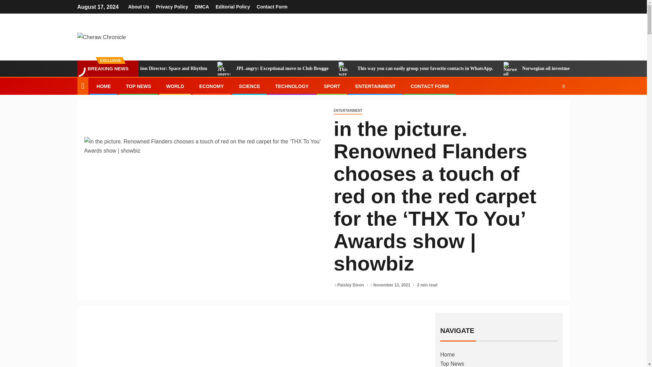 The width and height of the screenshot is (652, 367). What do you see at coordinates (172, 7) in the screenshot?
I see `Privacy Policy` at bounding box center [172, 7].